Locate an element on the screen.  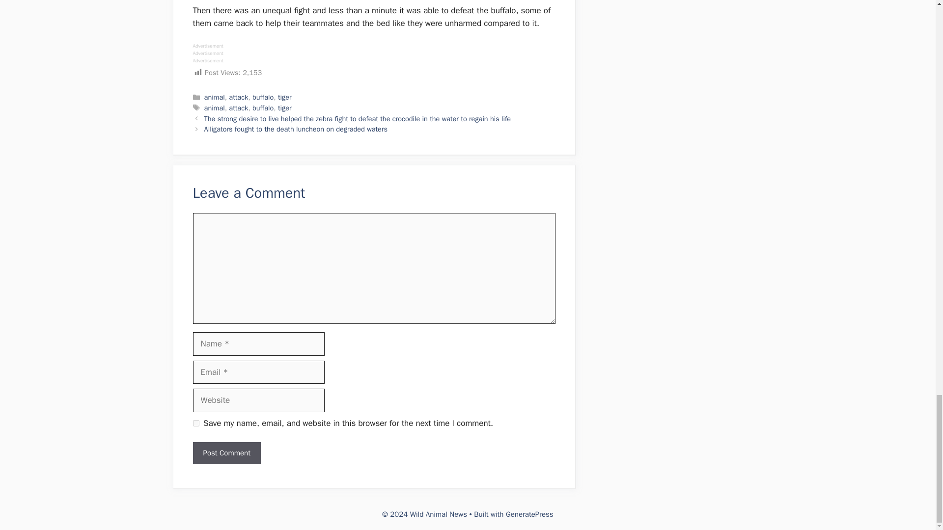
tiger is located at coordinates (285, 97).